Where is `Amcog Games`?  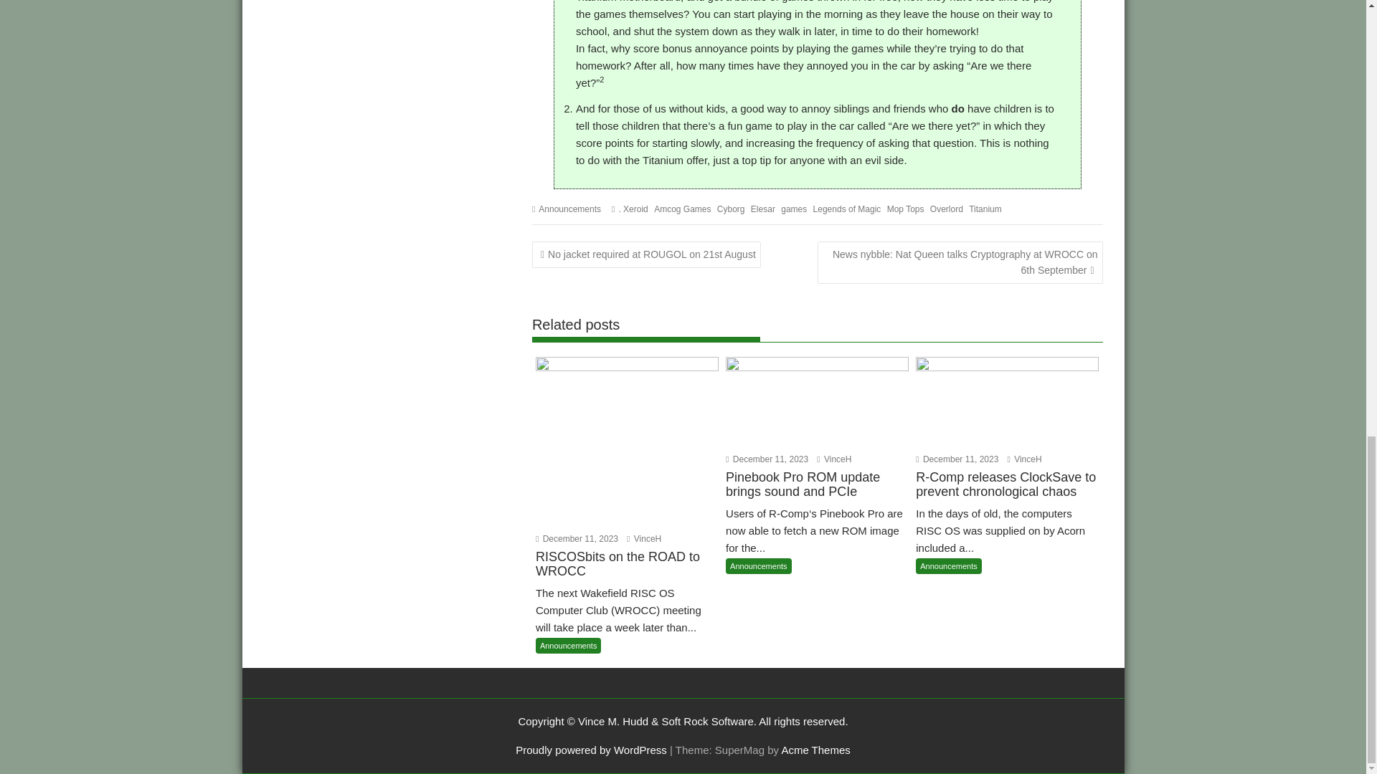
Amcog Games is located at coordinates (682, 209).